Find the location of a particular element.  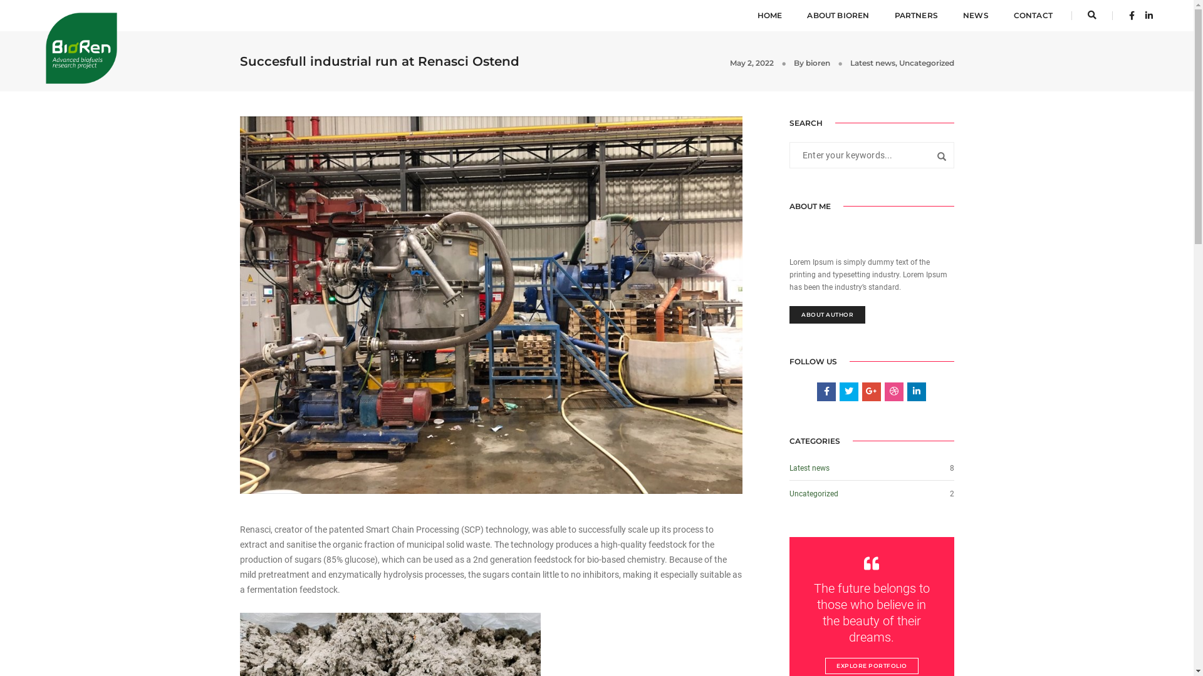

ABOUT AUTHOR is located at coordinates (827, 315).